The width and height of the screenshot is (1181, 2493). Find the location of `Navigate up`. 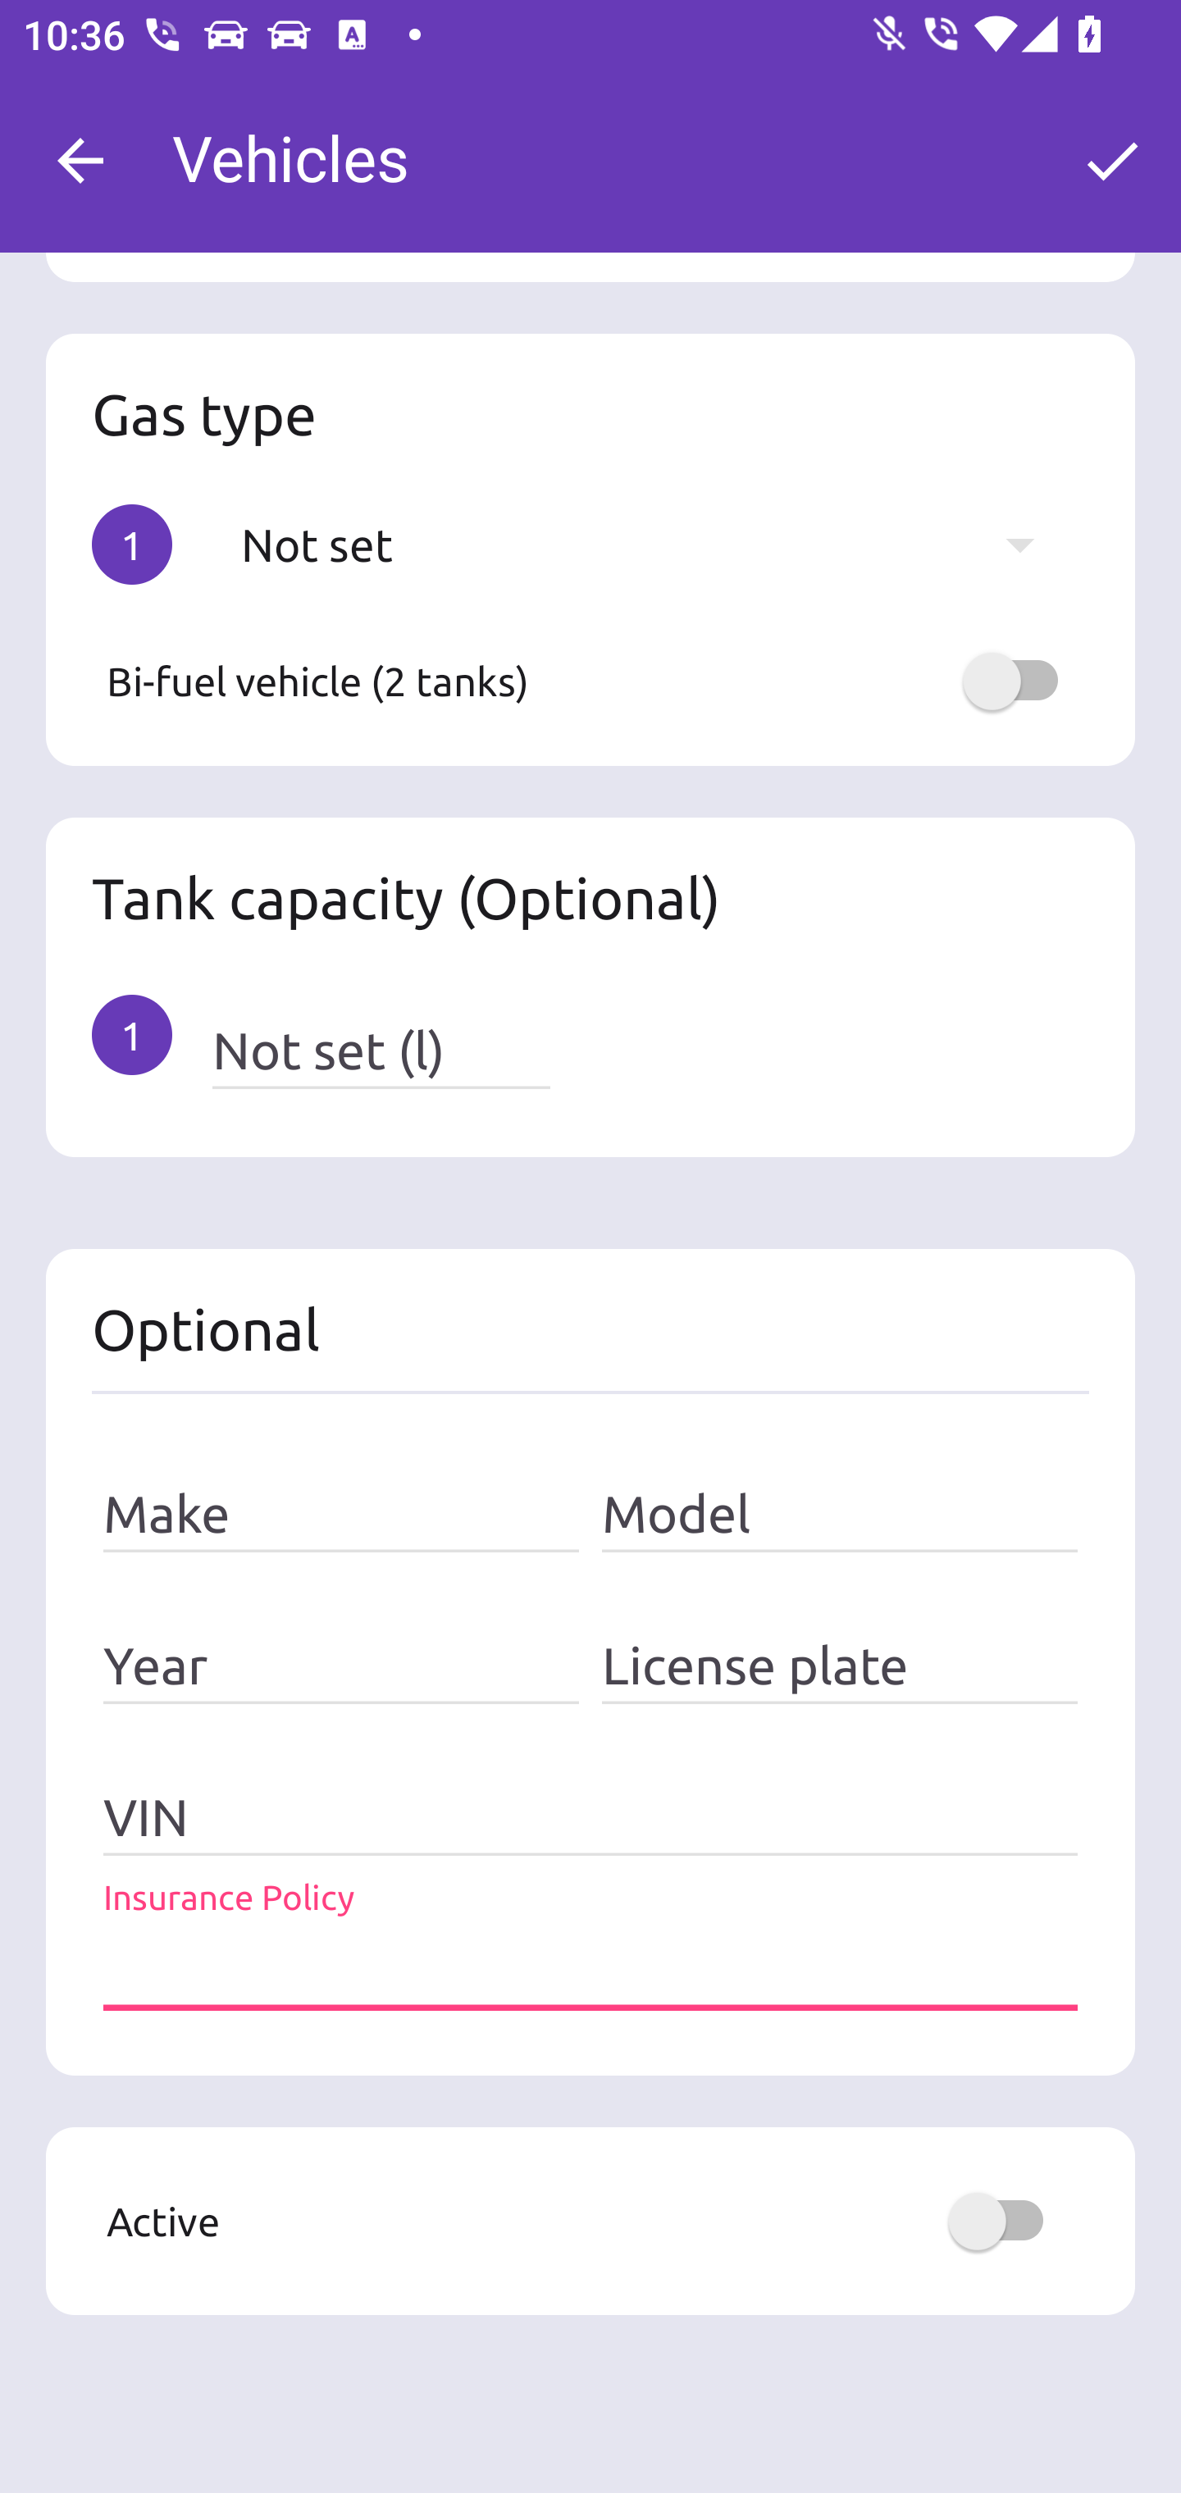

Navigate up is located at coordinates (80, 161).